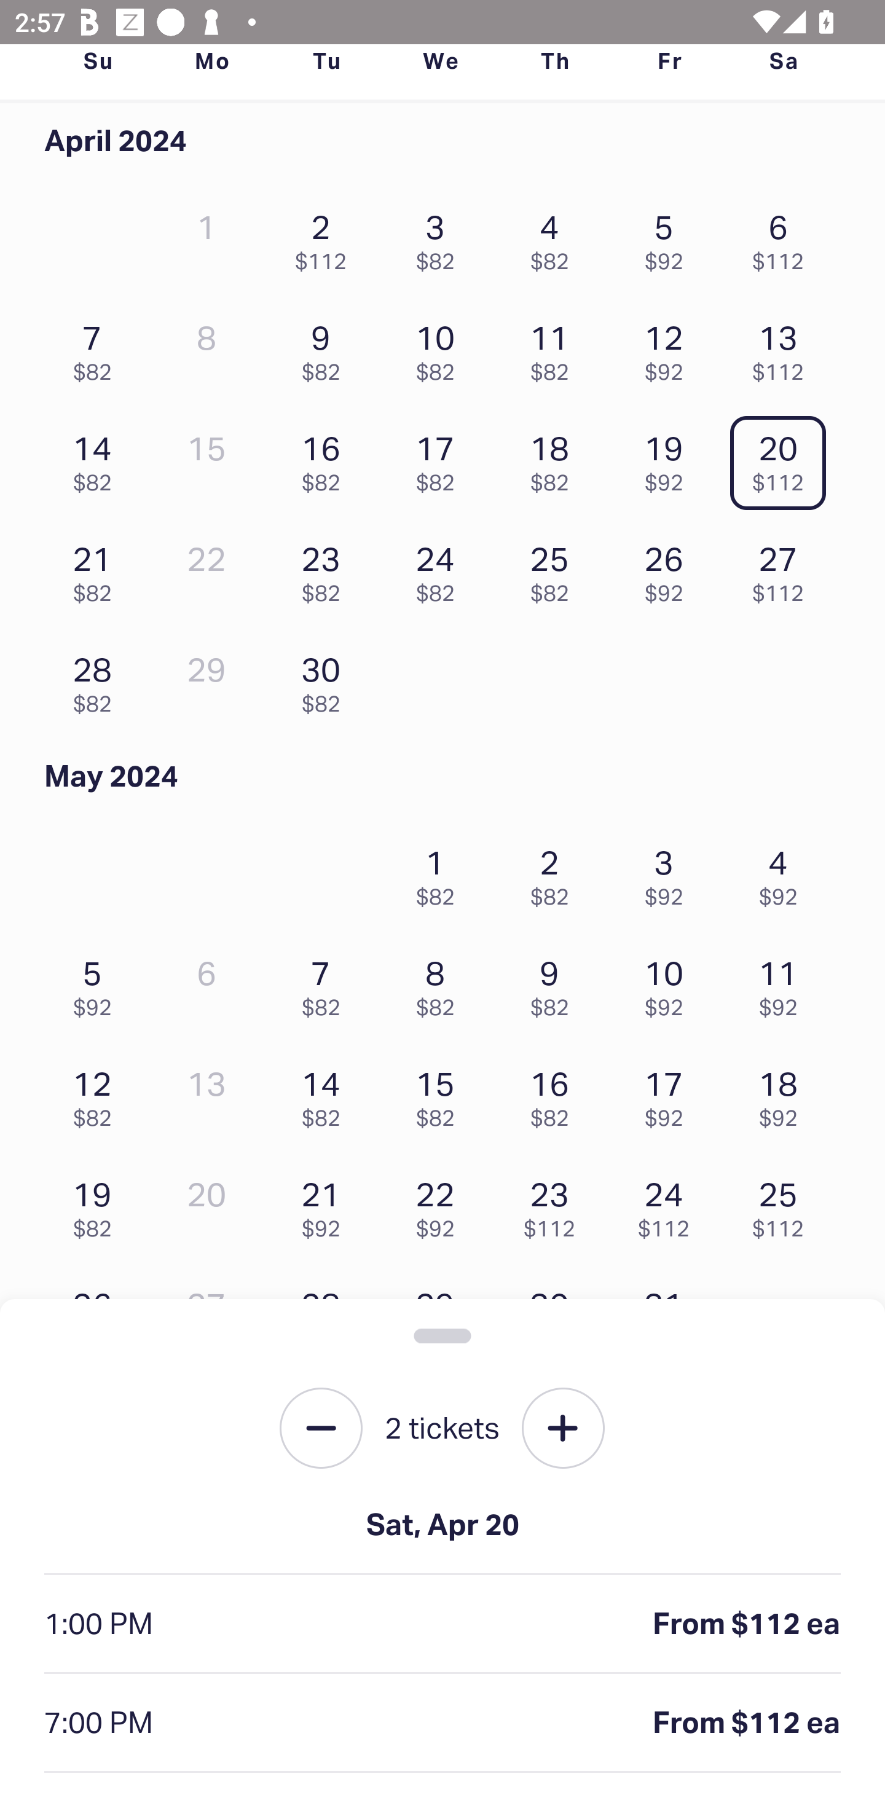 This screenshot has height=1819, width=885. Describe the element at coordinates (440, 348) in the screenshot. I see `10 $82` at that location.